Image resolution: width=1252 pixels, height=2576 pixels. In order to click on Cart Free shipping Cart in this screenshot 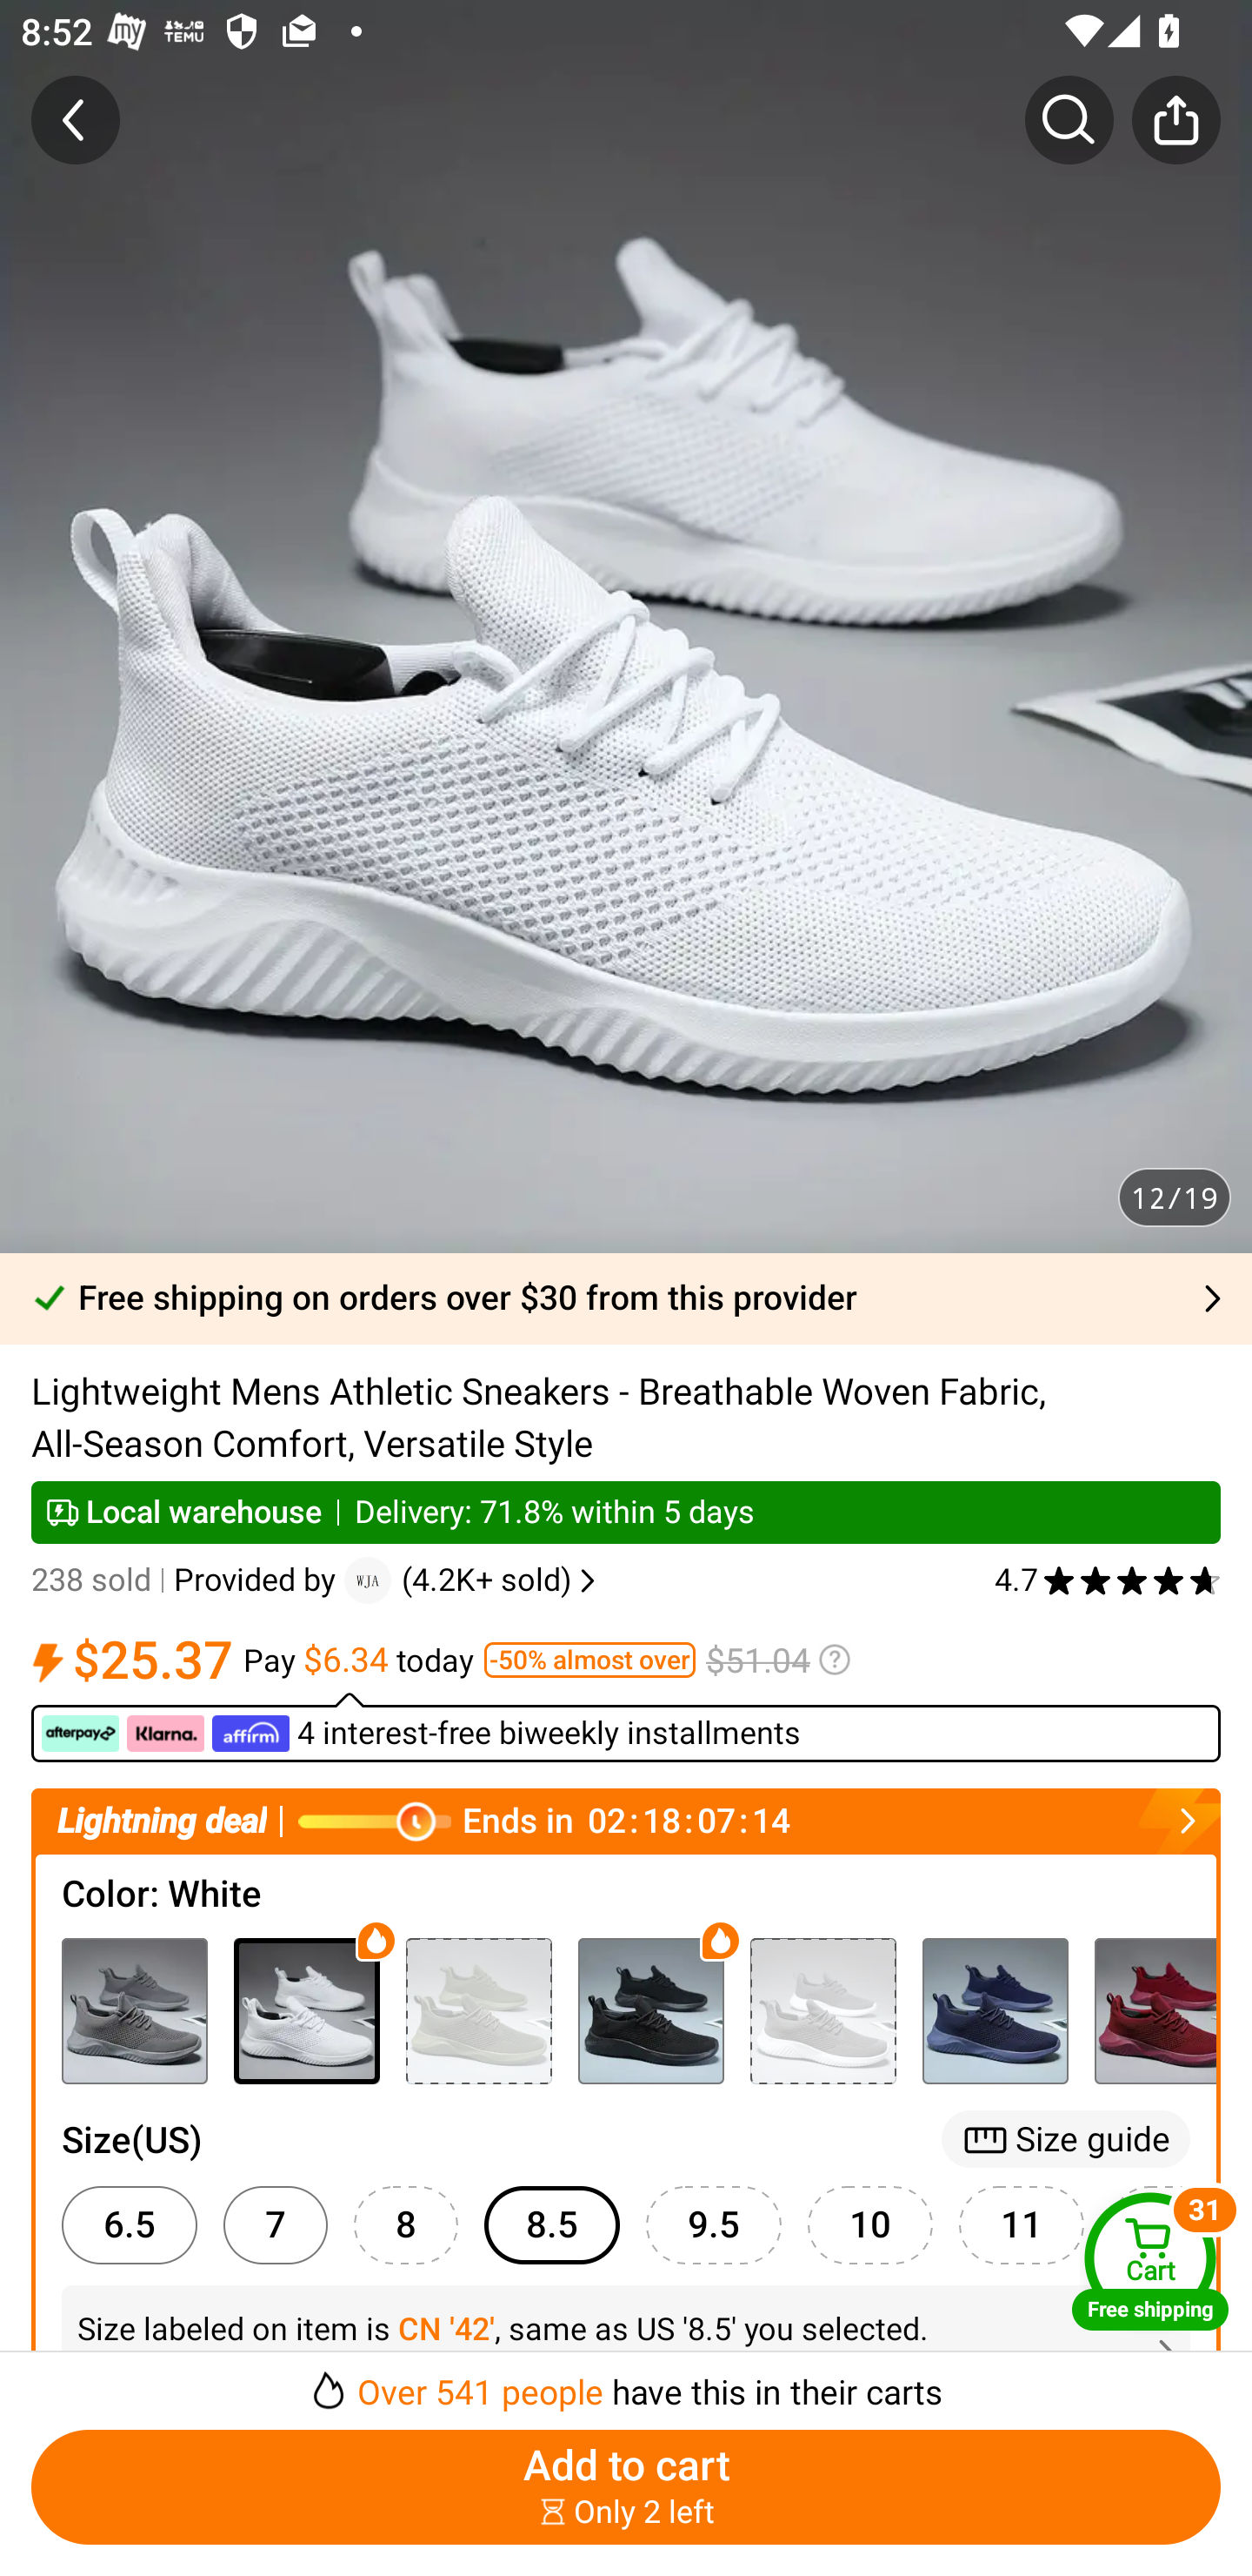, I will do `click(1150, 2260)`.